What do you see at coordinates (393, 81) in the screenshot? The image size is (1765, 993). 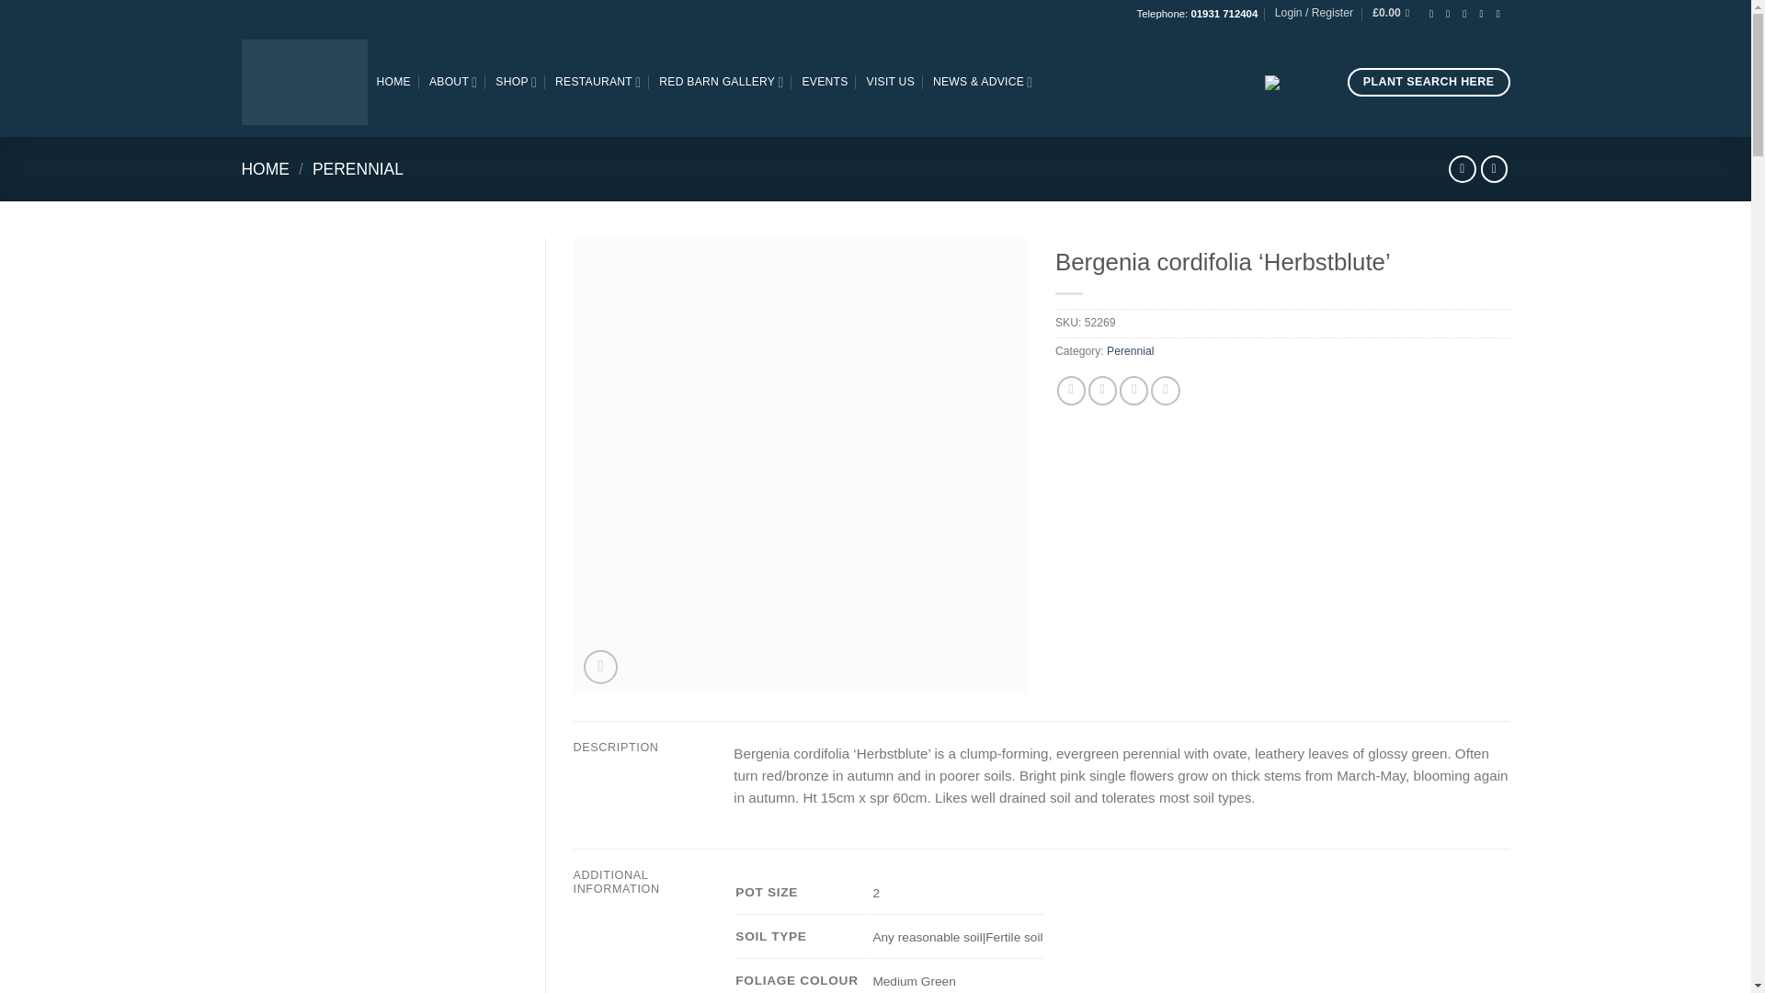 I see `HOME` at bounding box center [393, 81].